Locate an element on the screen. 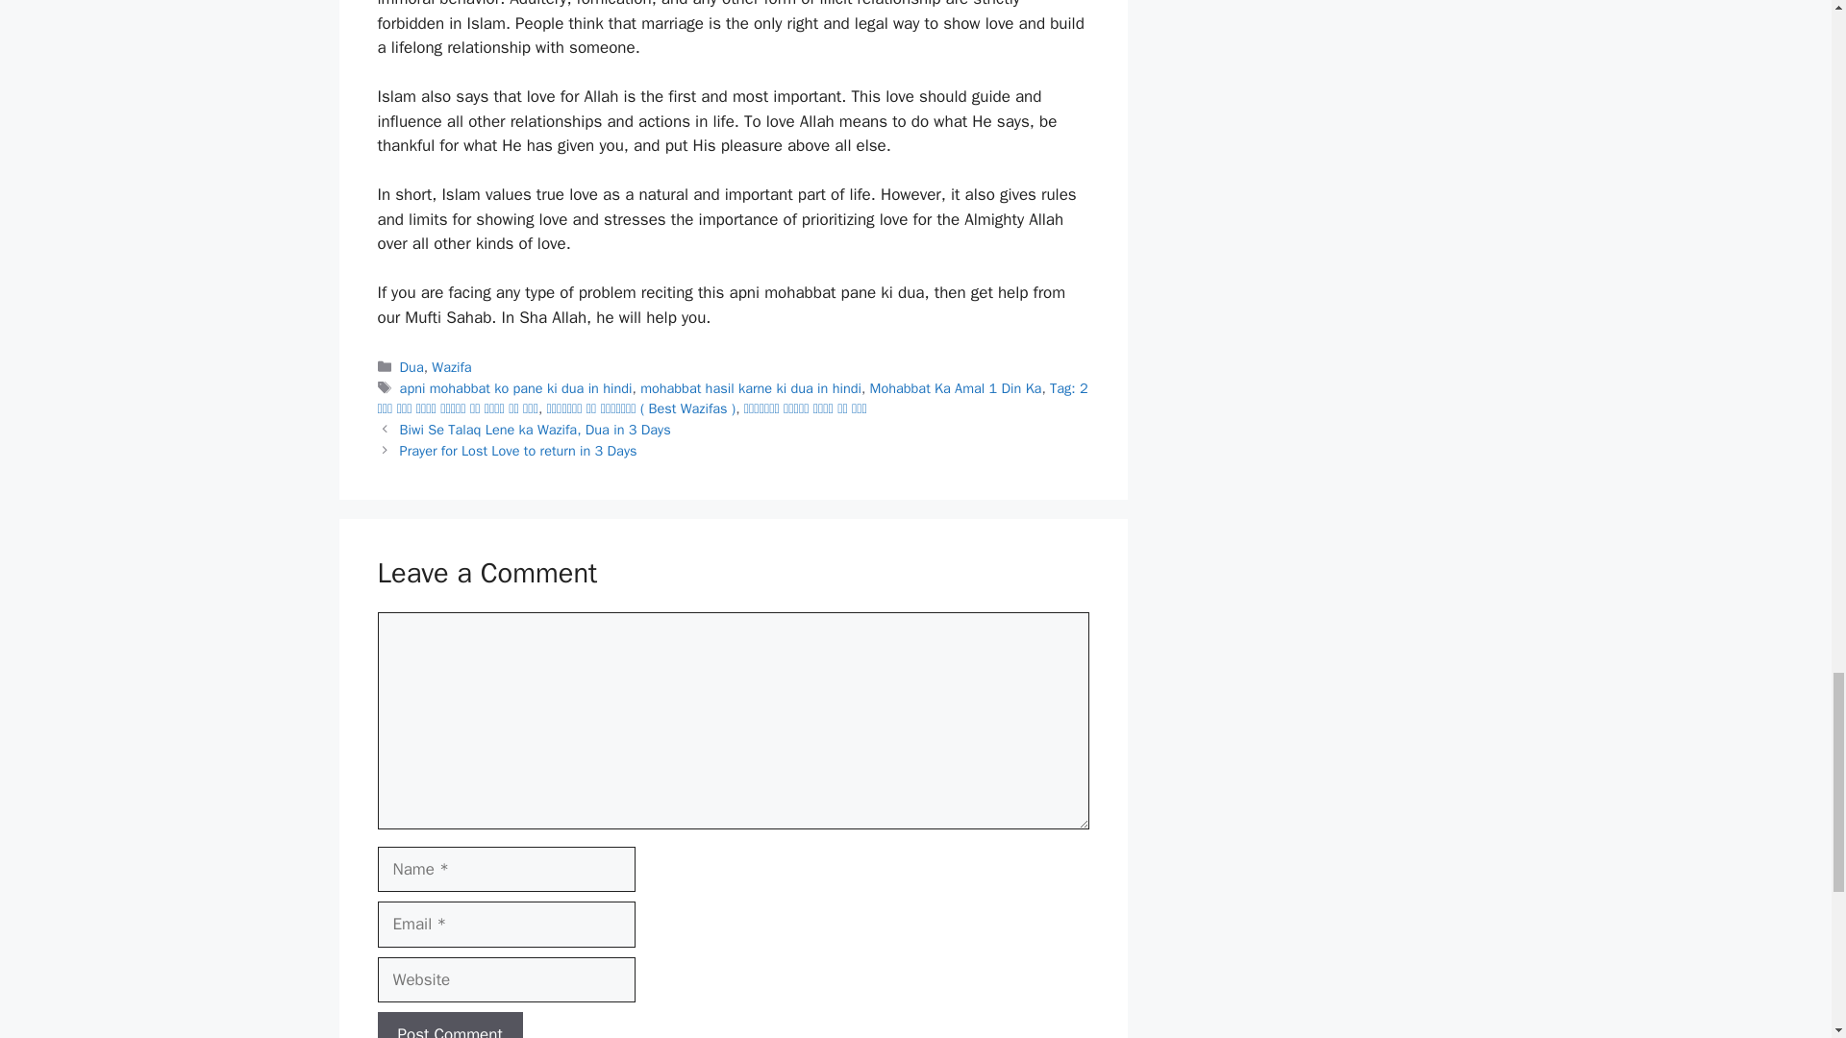  Mohabbat Ka Amal 1 Din Ka is located at coordinates (956, 388).